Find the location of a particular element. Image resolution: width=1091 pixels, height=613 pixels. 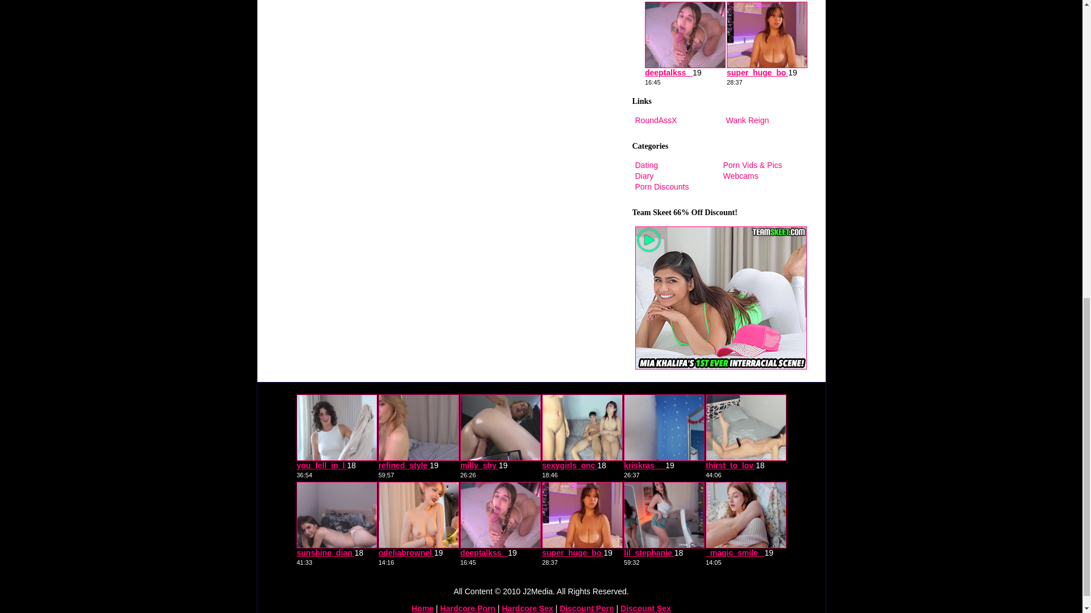

Wank Reign is located at coordinates (748, 120).